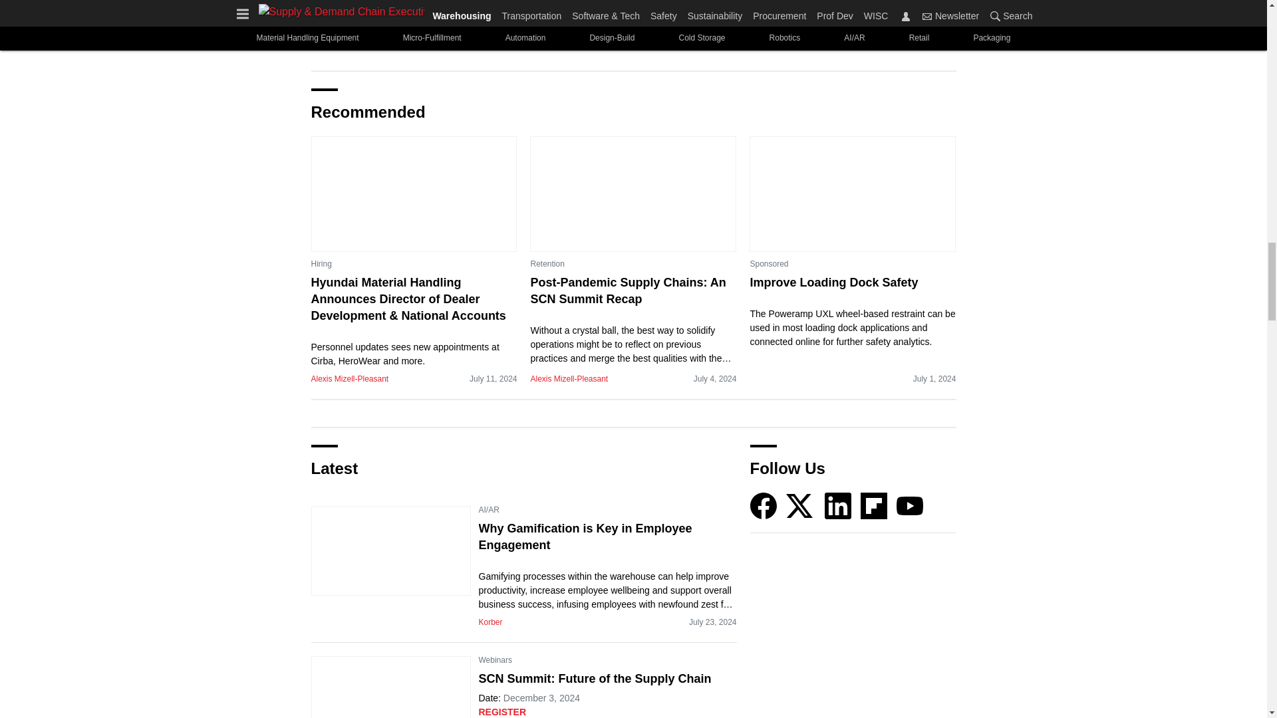 This screenshot has height=718, width=1277. Describe the element at coordinates (769, 263) in the screenshot. I see `Sponsored` at that location.